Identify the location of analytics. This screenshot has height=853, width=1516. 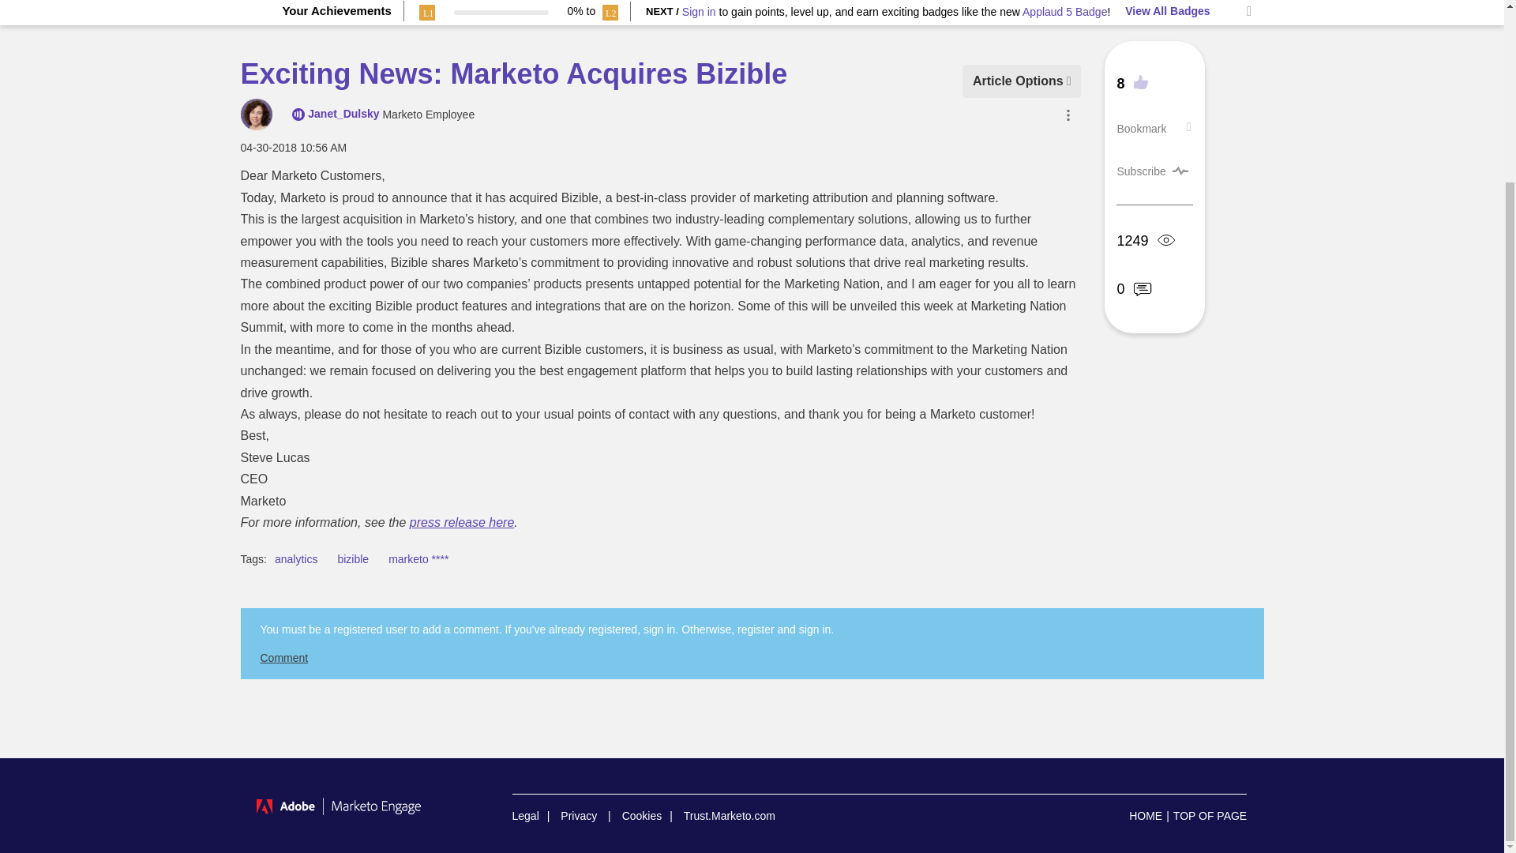
(295, 559).